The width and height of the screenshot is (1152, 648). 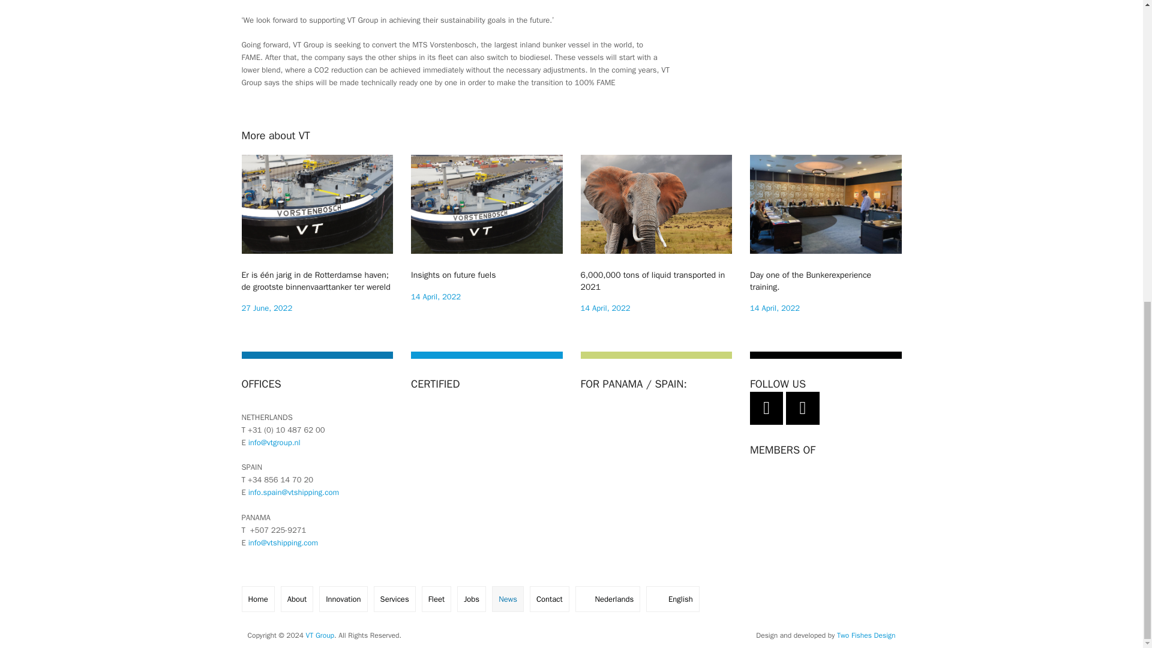 What do you see at coordinates (487, 229) in the screenshot?
I see `Two Fishes Design` at bounding box center [487, 229].